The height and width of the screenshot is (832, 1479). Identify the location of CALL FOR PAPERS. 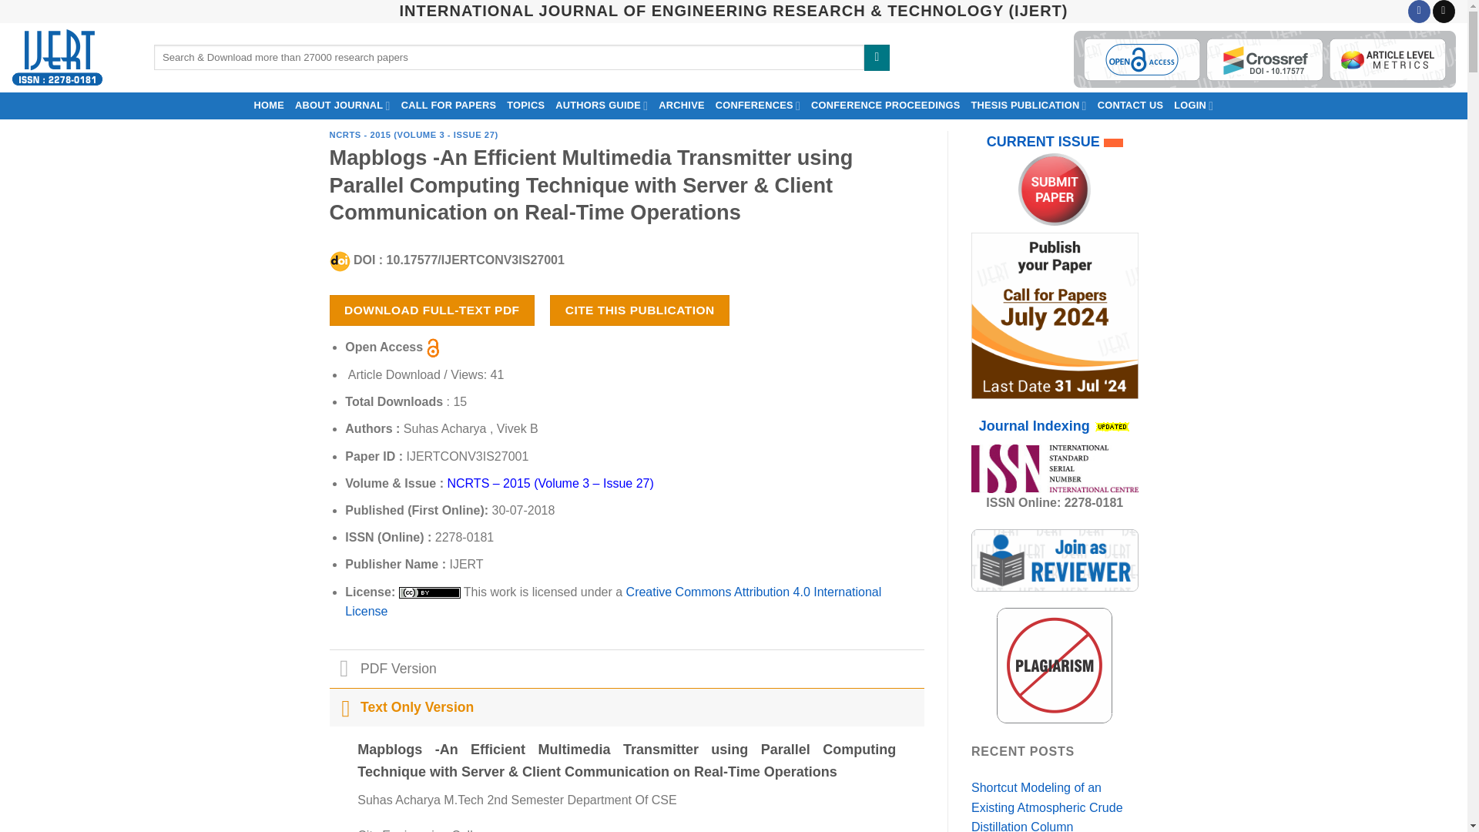
(449, 105).